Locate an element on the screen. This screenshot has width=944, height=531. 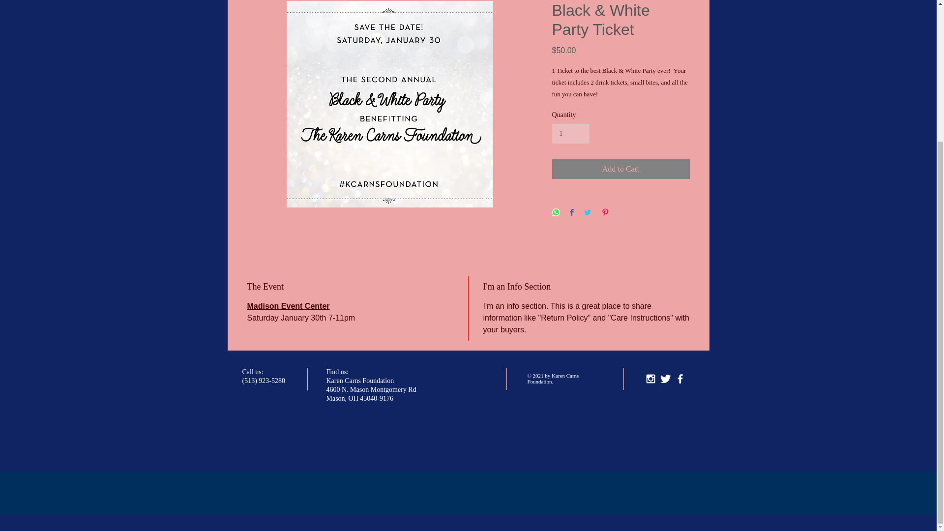
Madison Event Center is located at coordinates (288, 306).